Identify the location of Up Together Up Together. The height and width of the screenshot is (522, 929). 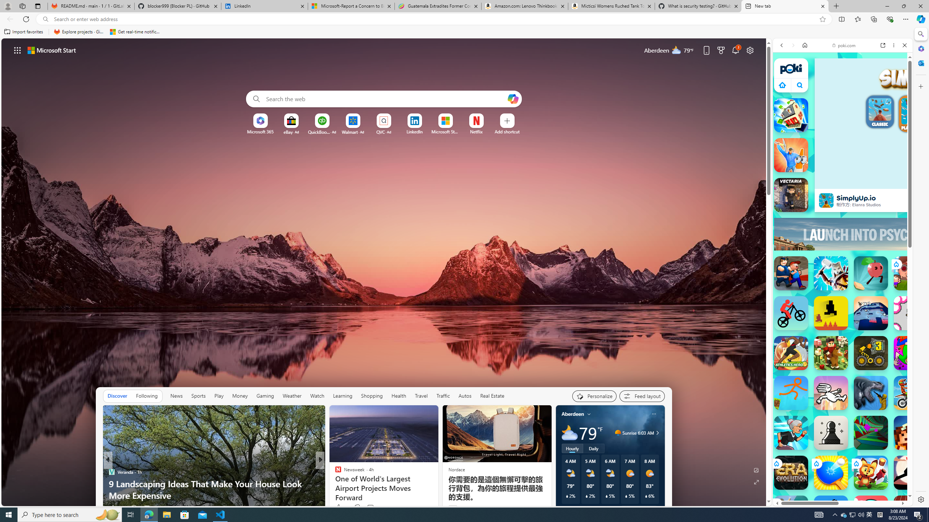
(871, 273).